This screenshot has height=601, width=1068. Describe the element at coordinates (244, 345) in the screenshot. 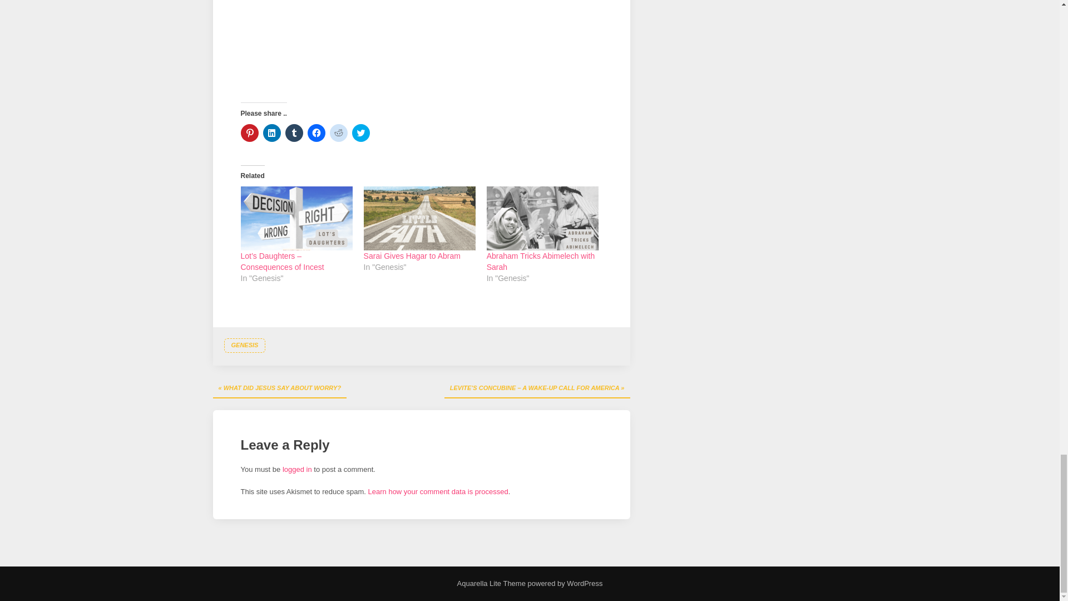

I see `GENESIS` at that location.